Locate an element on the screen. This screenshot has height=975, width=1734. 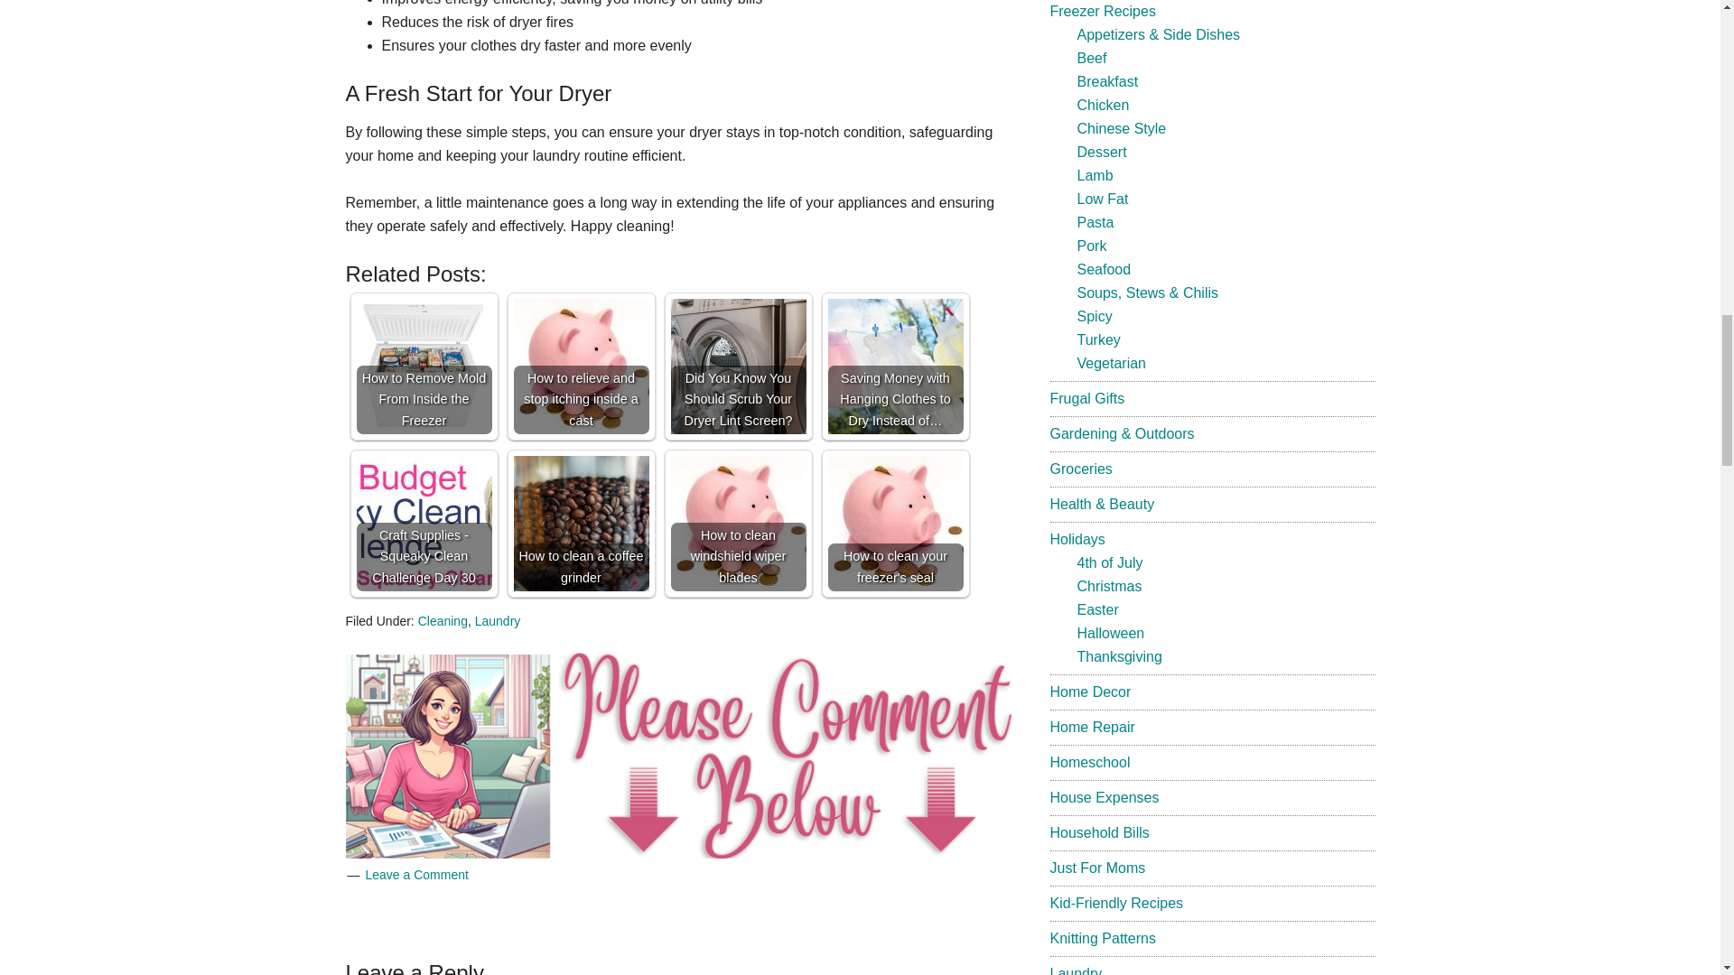
Cleaning is located at coordinates (443, 621).